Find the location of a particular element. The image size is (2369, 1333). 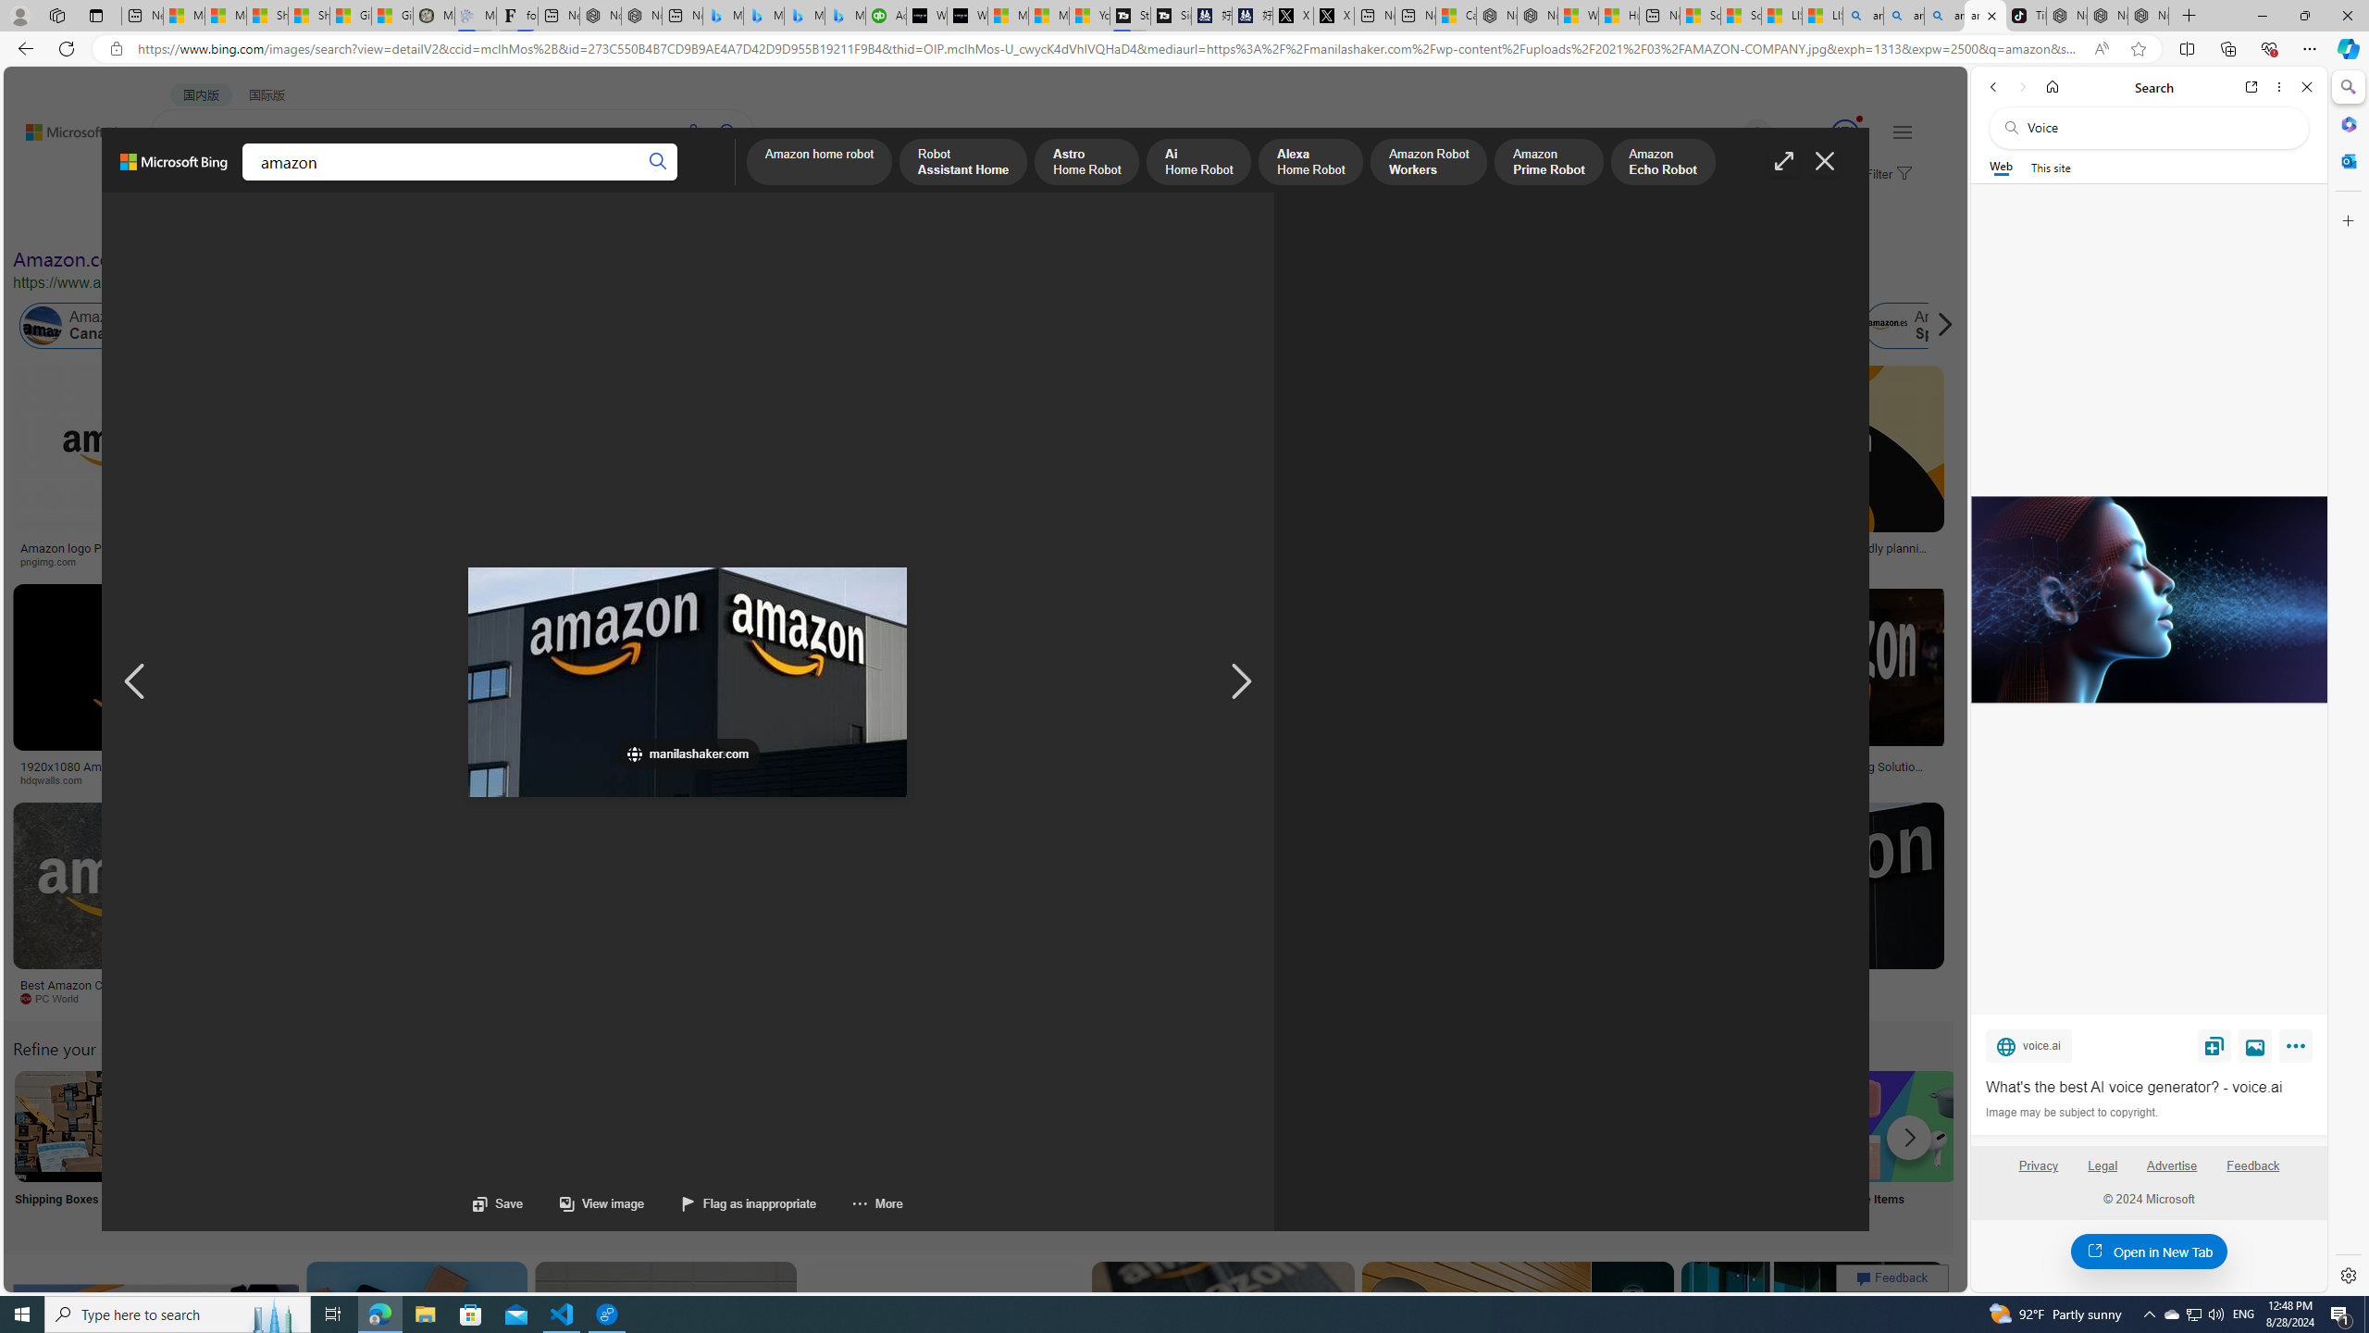

Amazon Canada Online is located at coordinates (43, 326).